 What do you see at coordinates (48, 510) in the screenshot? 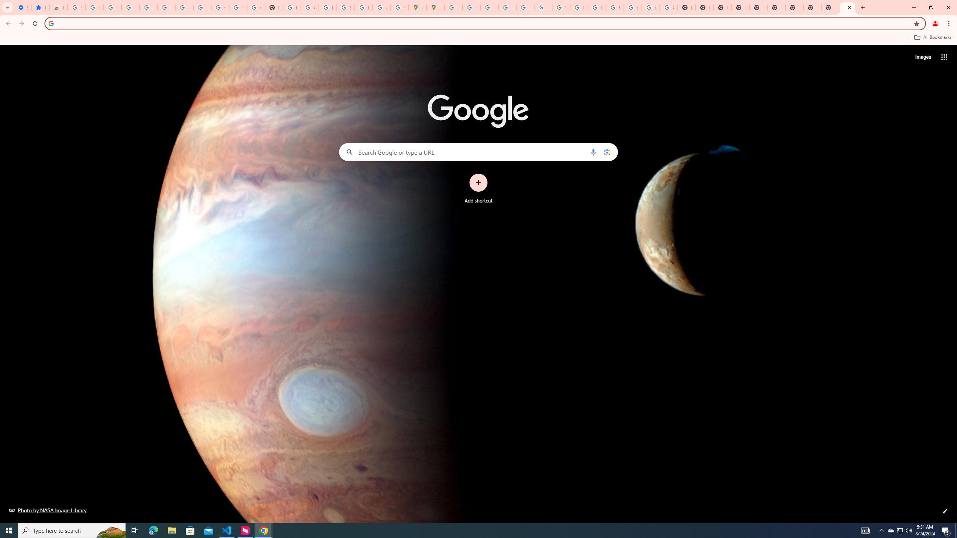
I see `Photo by NASA Image Library` at bounding box center [48, 510].